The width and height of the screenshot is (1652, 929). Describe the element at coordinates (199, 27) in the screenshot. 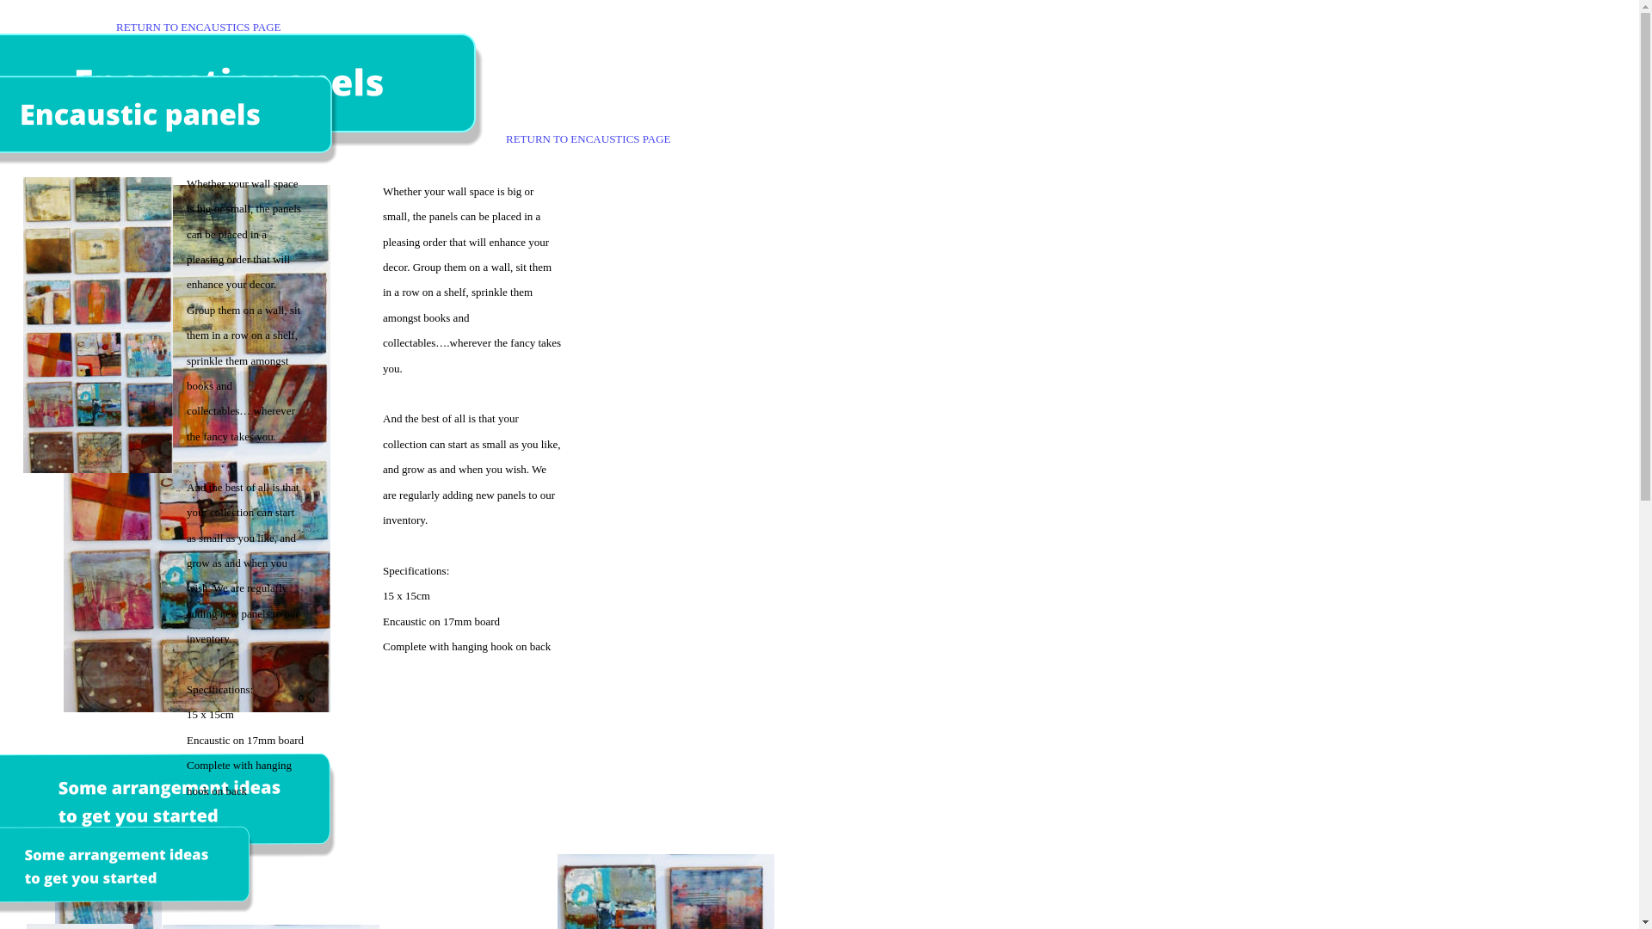

I see `RETURN TO ENCAUSTICS PAGE` at that location.